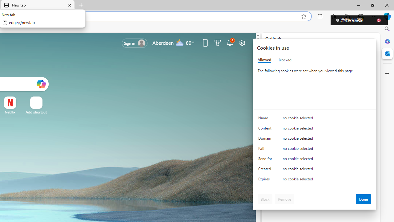 The height and width of the screenshot is (222, 394). Describe the element at coordinates (315, 180) in the screenshot. I see `Class: c0153 c0157` at that location.